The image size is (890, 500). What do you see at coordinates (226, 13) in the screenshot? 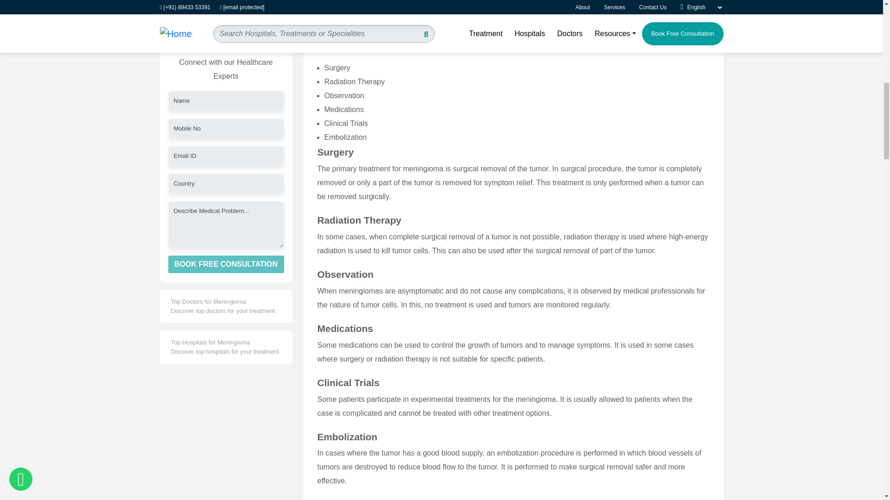
I see `BOOK FREE CONSULTATION` at bounding box center [226, 13].